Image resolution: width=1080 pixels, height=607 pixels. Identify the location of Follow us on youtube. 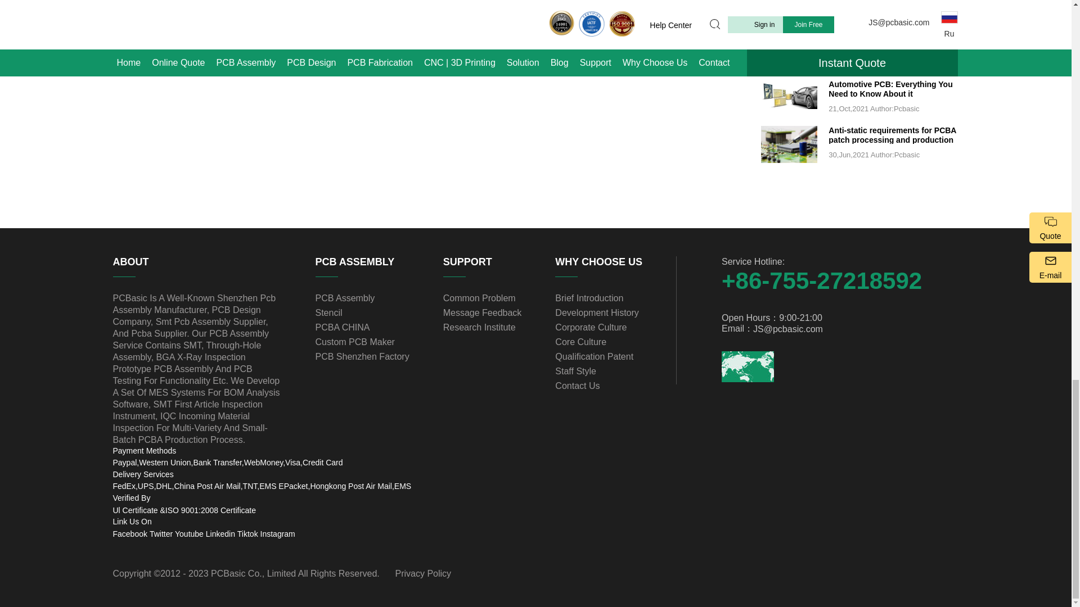
(189, 533).